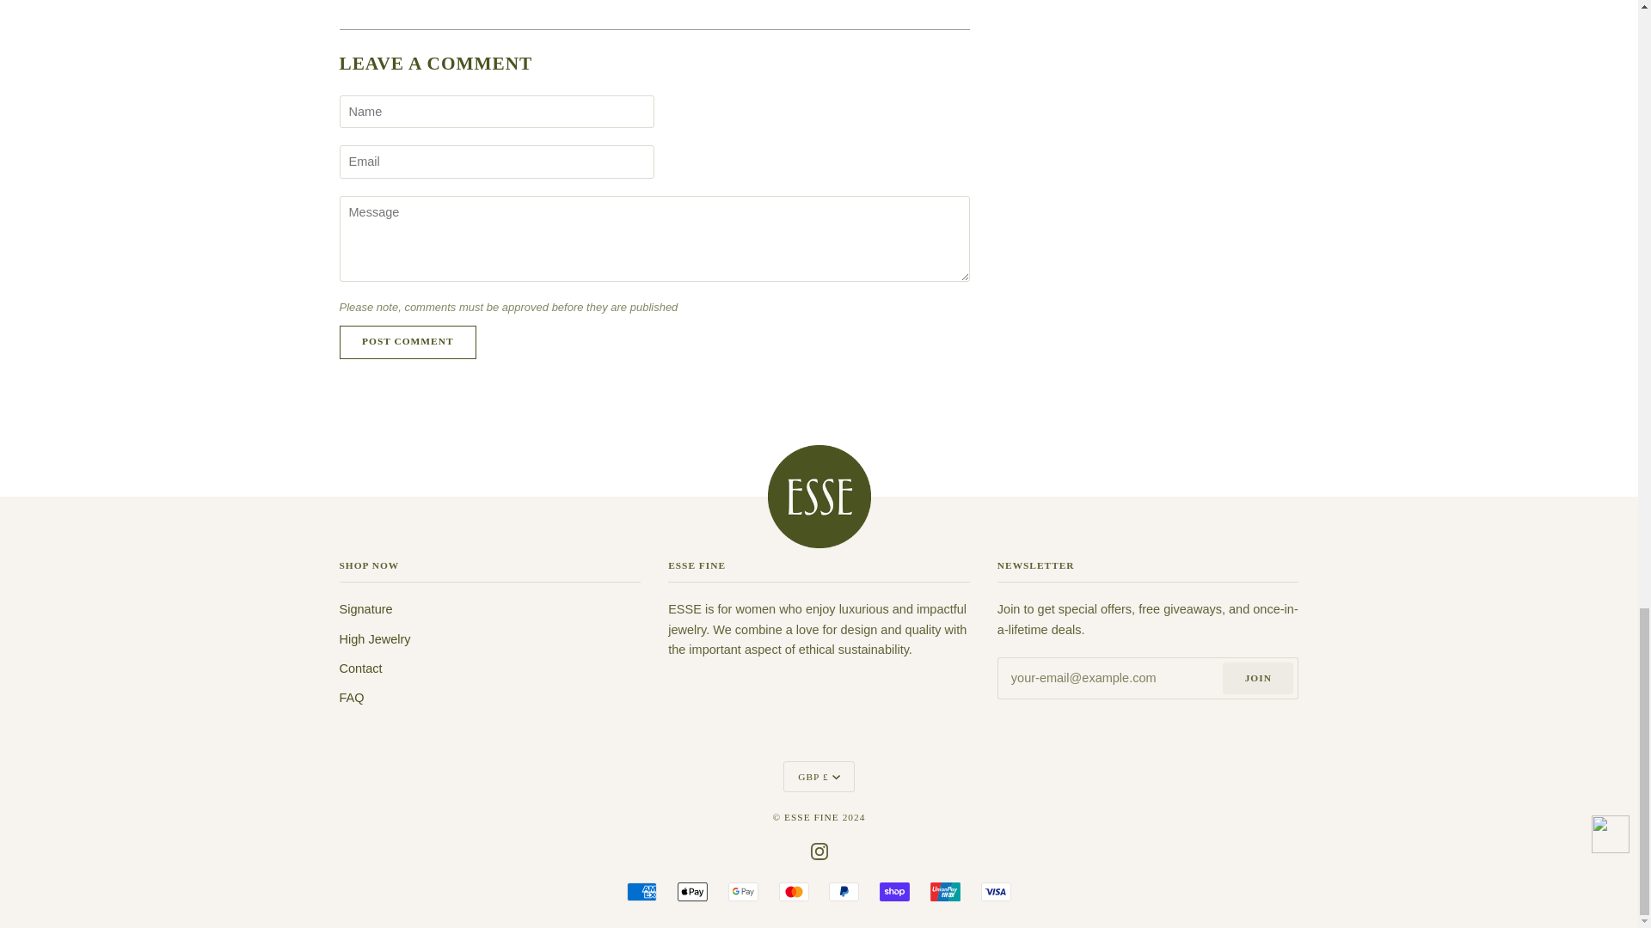 Image resolution: width=1651 pixels, height=928 pixels. Describe the element at coordinates (843, 892) in the screenshot. I see `PAYPAL` at that location.